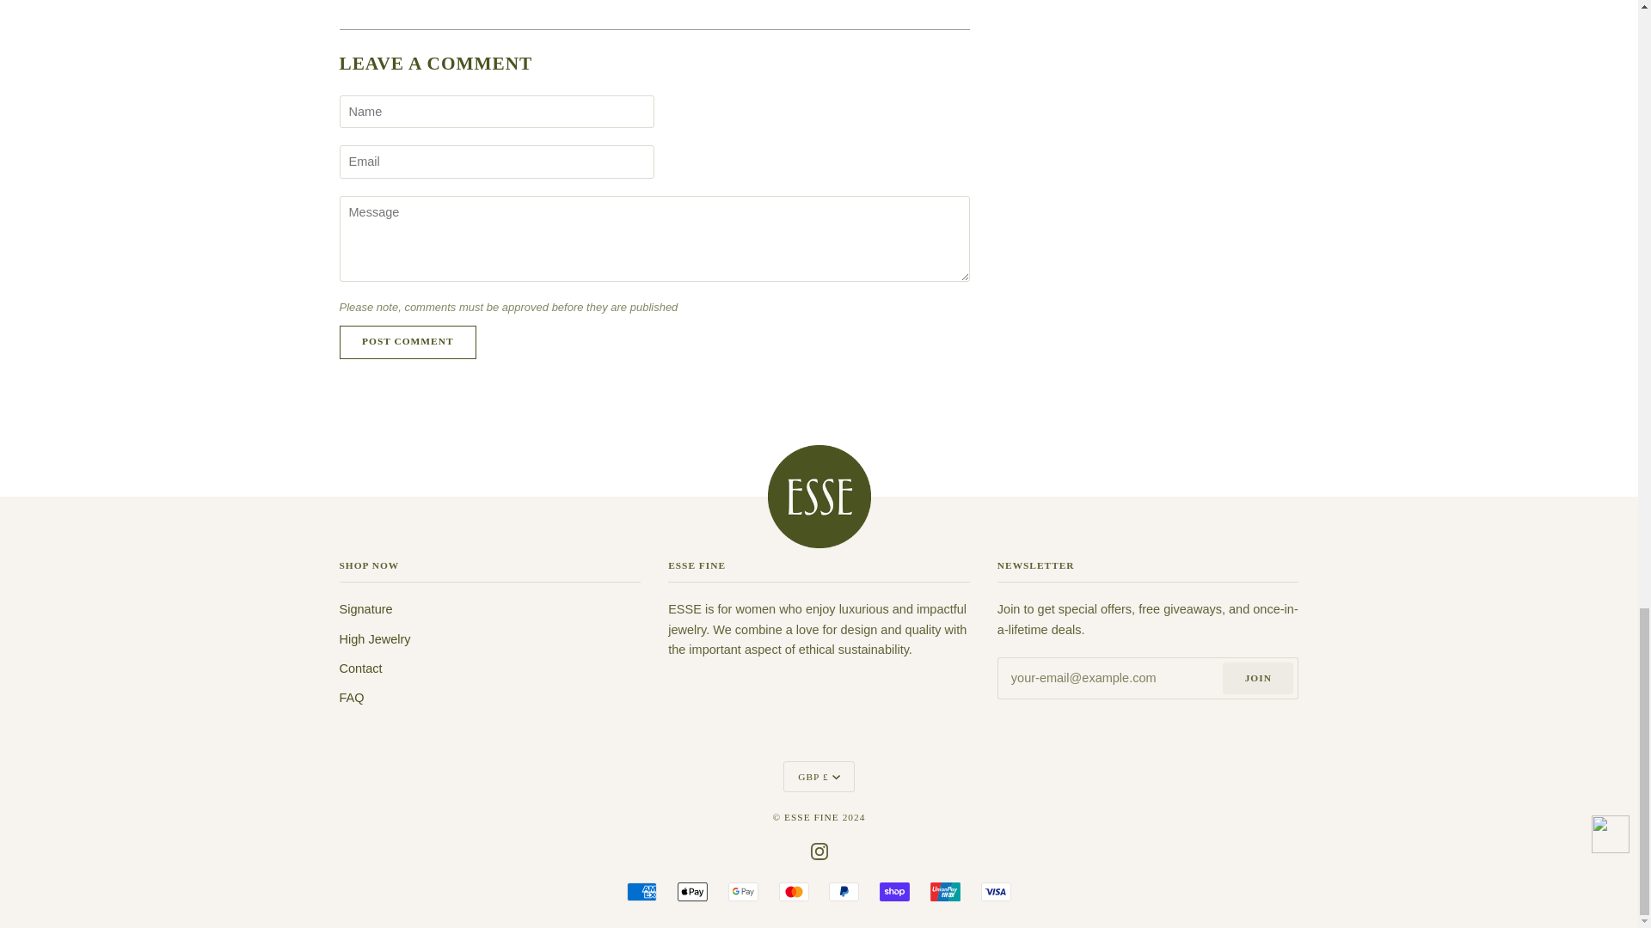 Image resolution: width=1651 pixels, height=928 pixels. Describe the element at coordinates (843, 892) in the screenshot. I see `PAYPAL` at that location.